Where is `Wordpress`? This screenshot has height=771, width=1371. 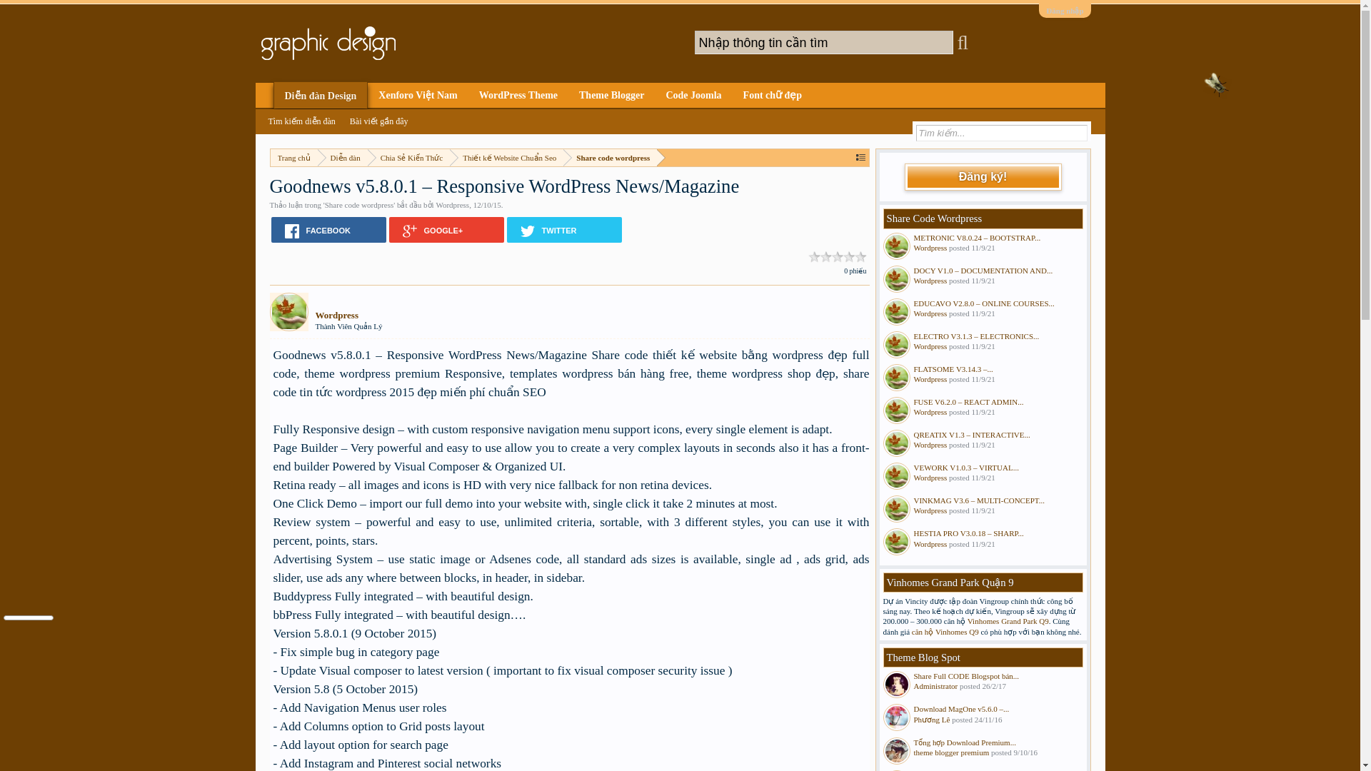
Wordpress is located at coordinates (452, 204).